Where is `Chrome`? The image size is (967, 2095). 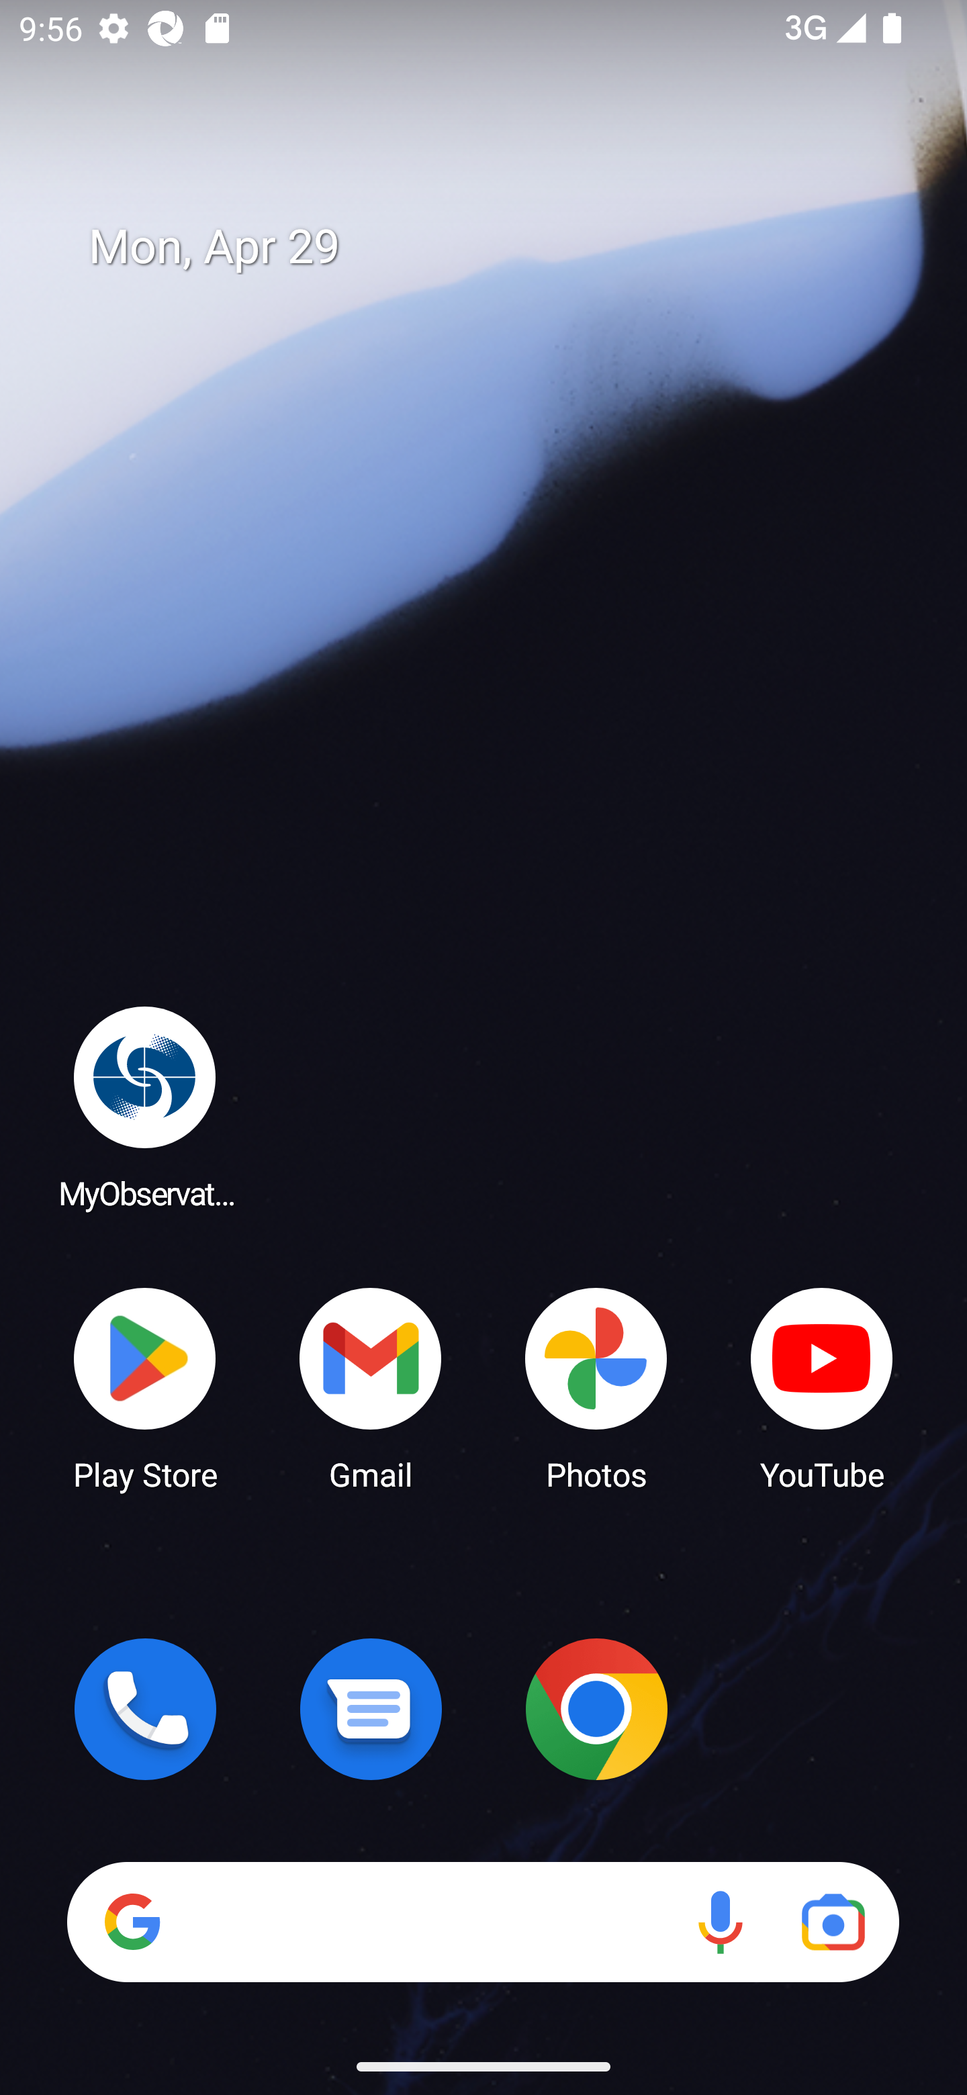
Chrome is located at coordinates (596, 1709).